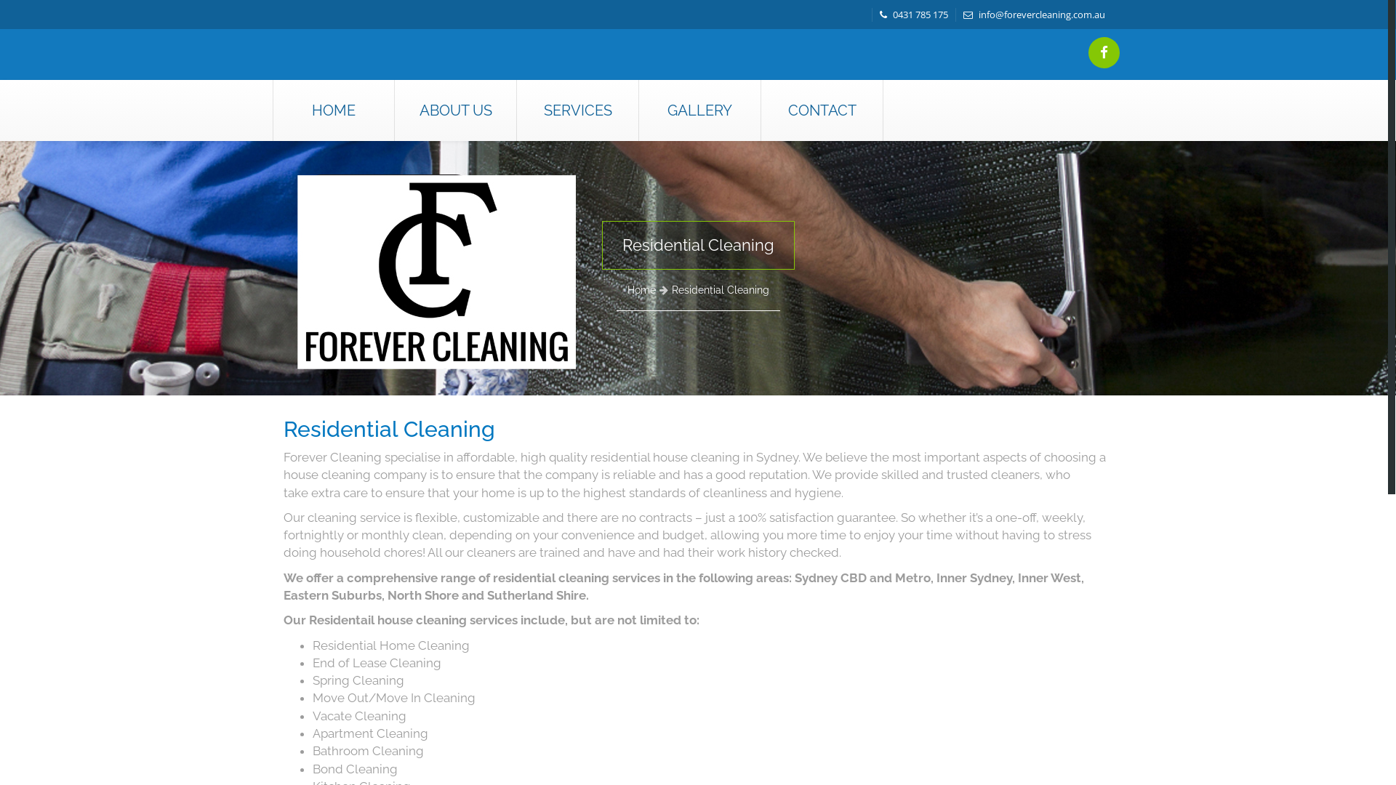 The image size is (1396, 785). What do you see at coordinates (699, 110) in the screenshot?
I see `GALLERY` at bounding box center [699, 110].